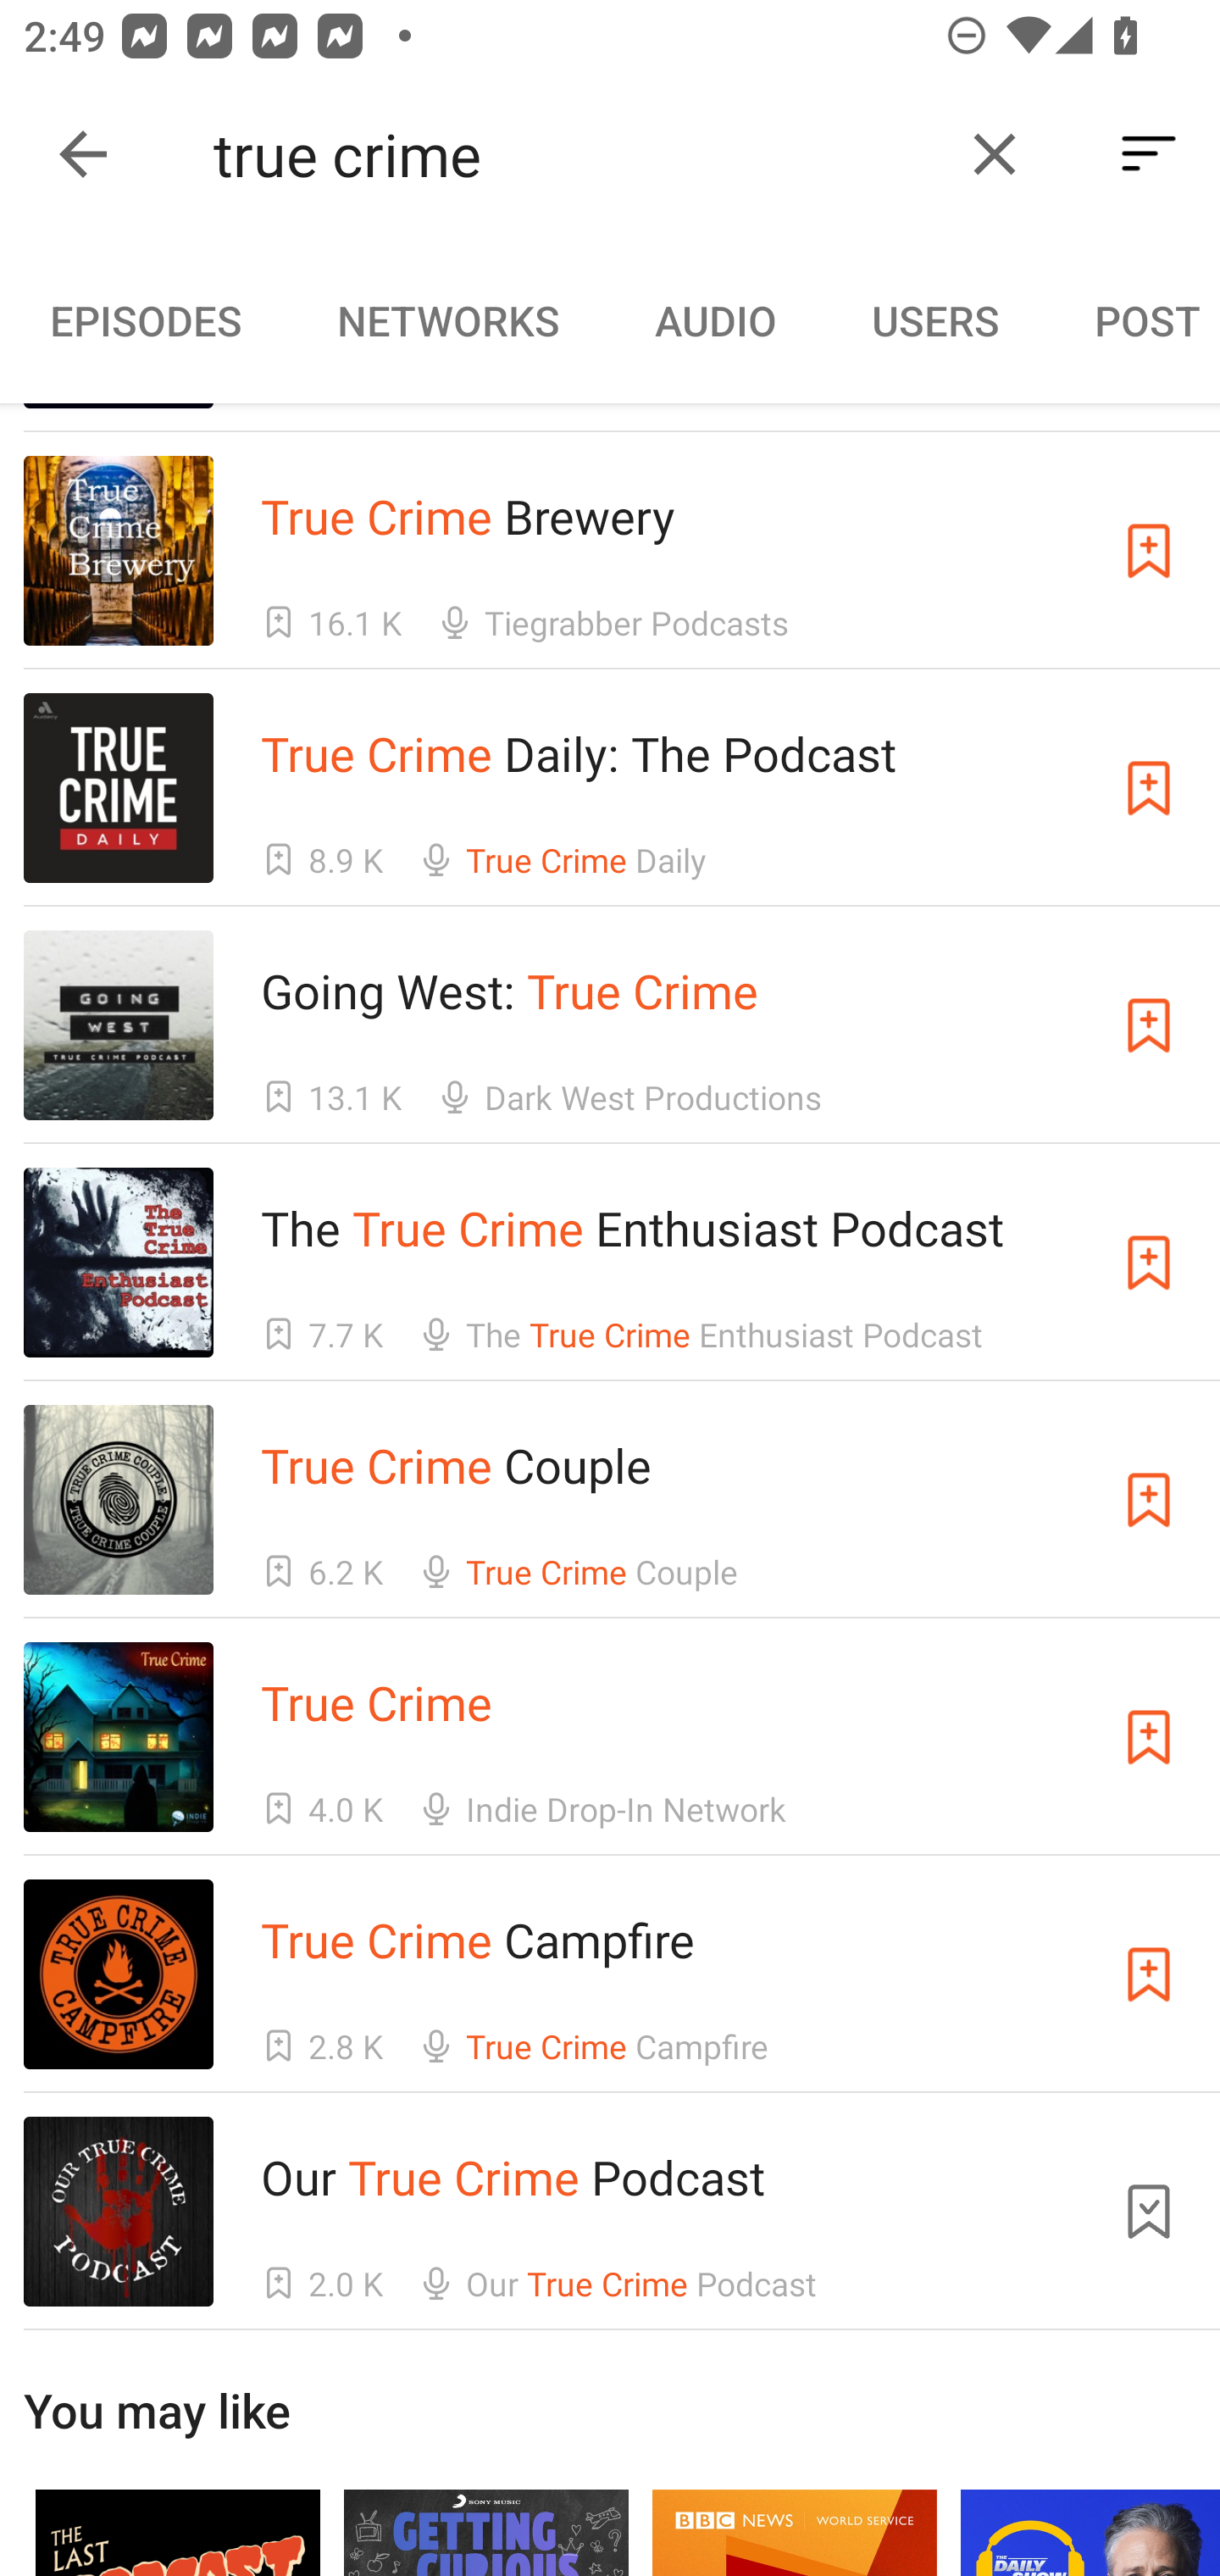 The width and height of the screenshot is (1220, 2576). I want to click on Subscribe, so click(1149, 1737).